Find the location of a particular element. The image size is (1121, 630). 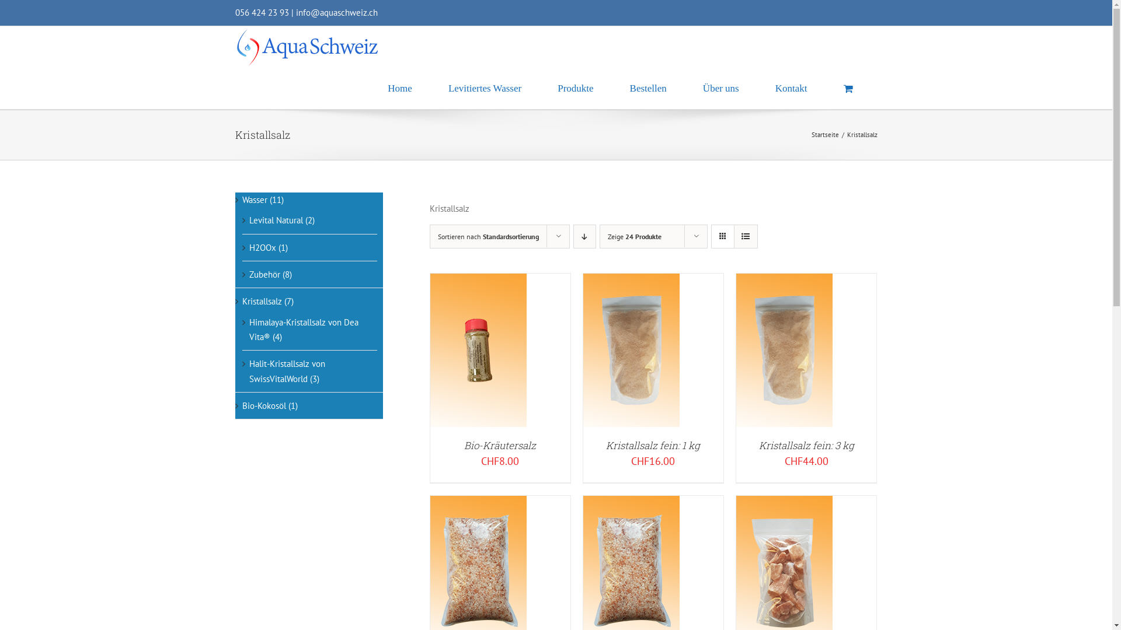

Zeige 24 Produkte is located at coordinates (634, 237).